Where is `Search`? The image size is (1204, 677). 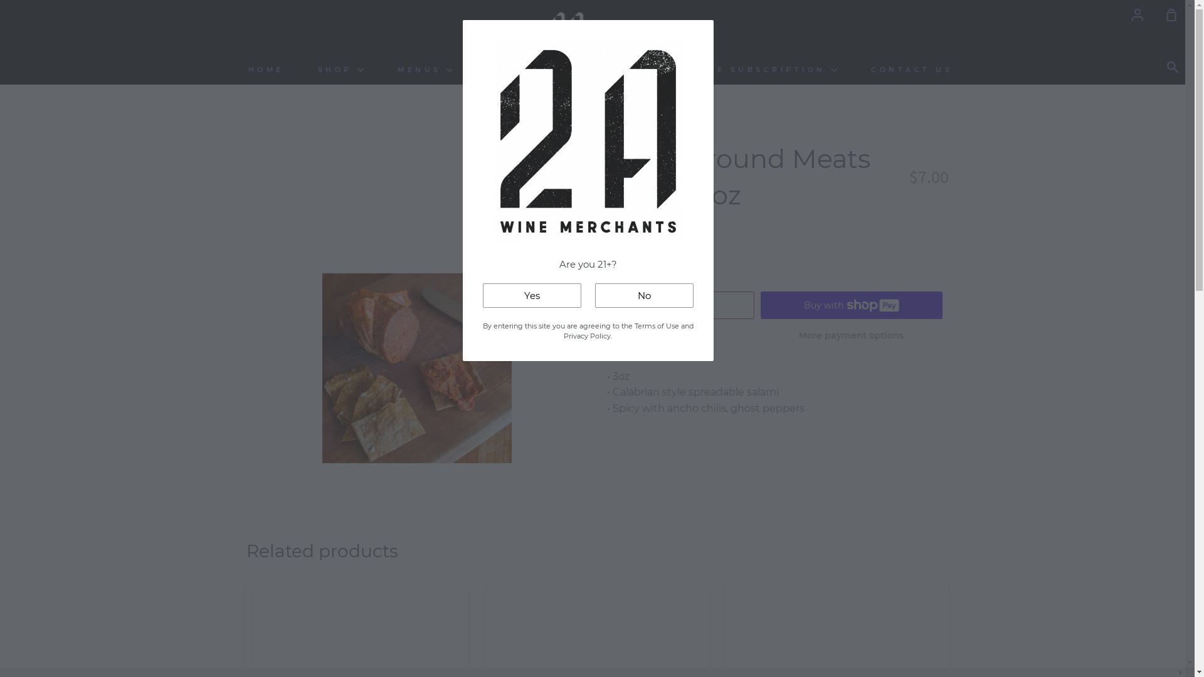 Search is located at coordinates (1176, 68).